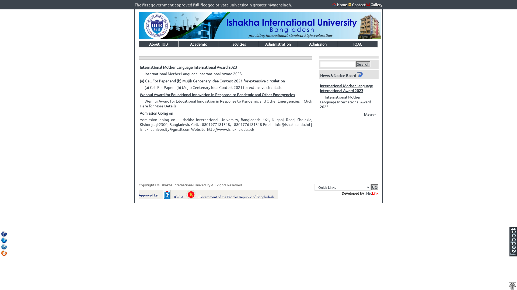 Image resolution: width=517 pixels, height=290 pixels. What do you see at coordinates (357, 5) in the screenshot?
I see `Contact` at bounding box center [357, 5].